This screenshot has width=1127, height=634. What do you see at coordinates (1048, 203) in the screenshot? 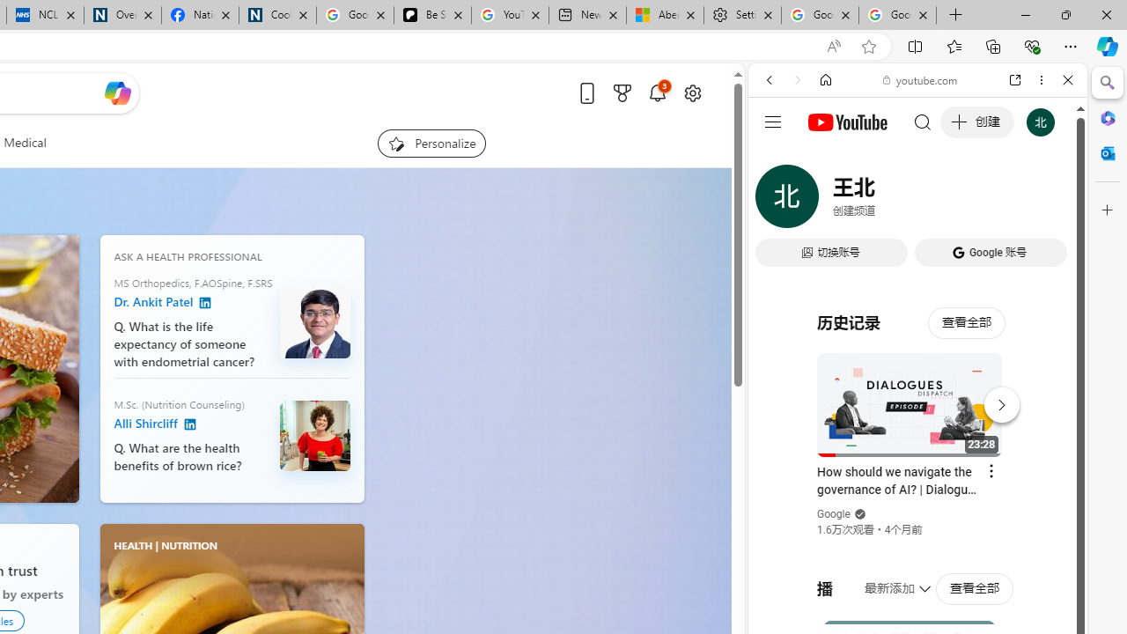
I see `Class: b_serphb` at bounding box center [1048, 203].